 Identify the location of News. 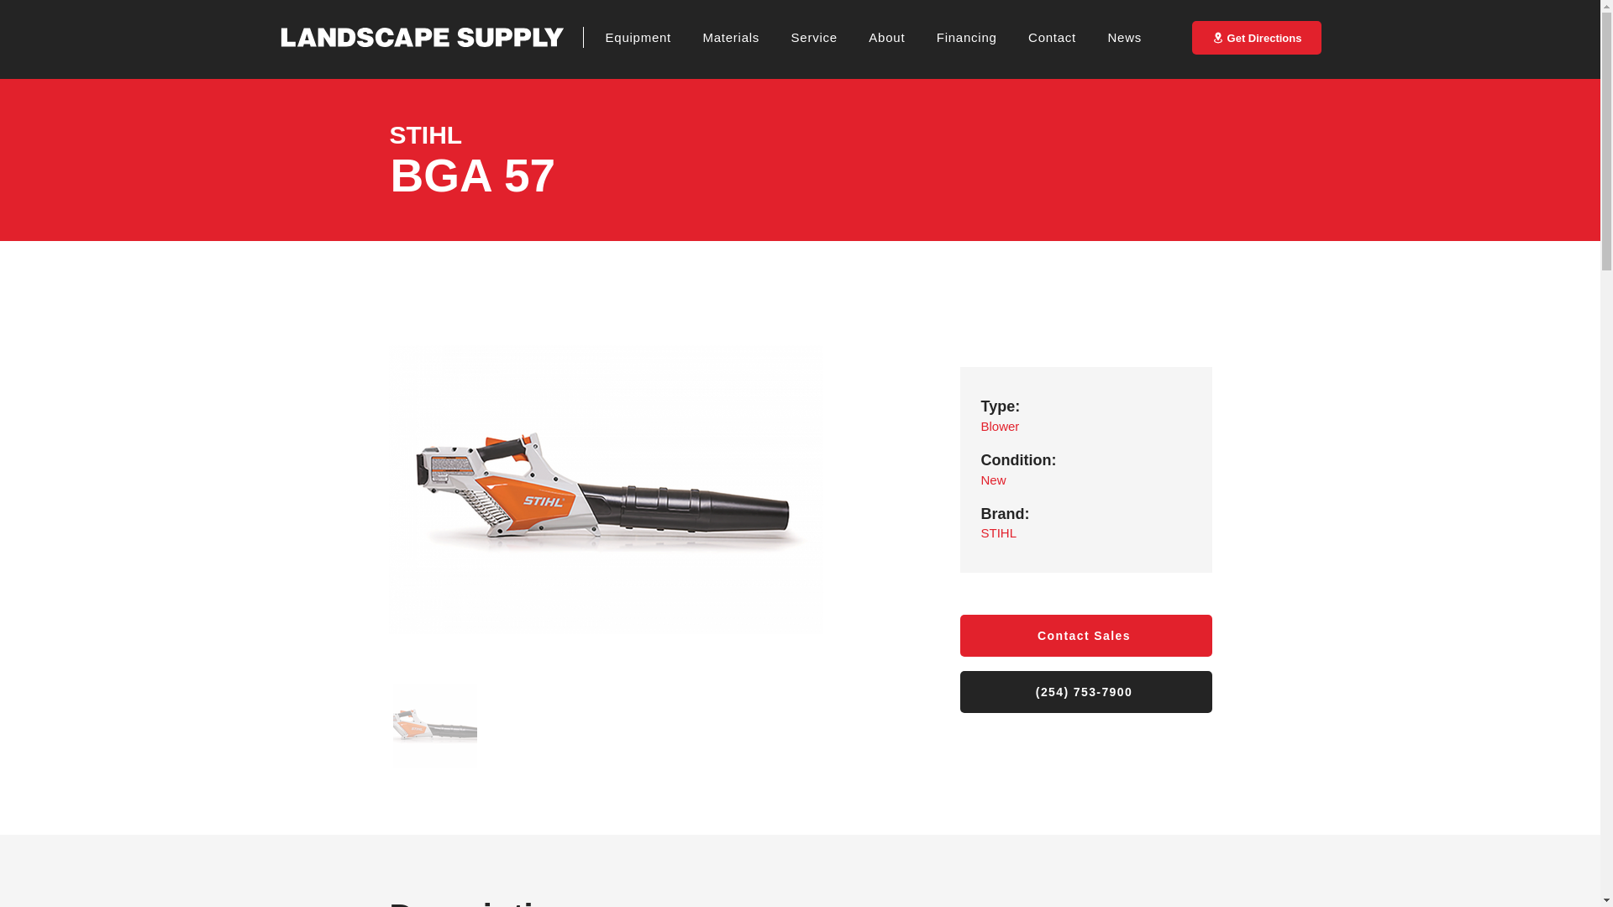
(1138, 37).